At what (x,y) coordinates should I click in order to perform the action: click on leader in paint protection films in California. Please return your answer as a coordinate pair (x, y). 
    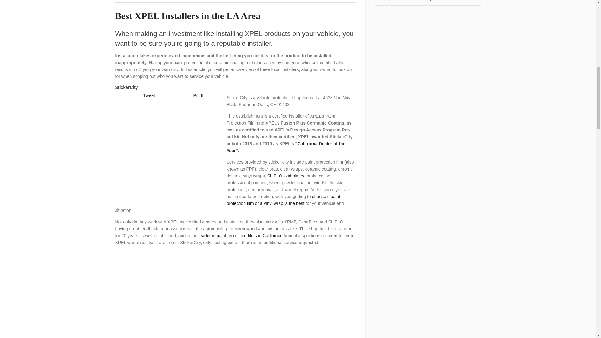
    Looking at the image, I should click on (239, 236).